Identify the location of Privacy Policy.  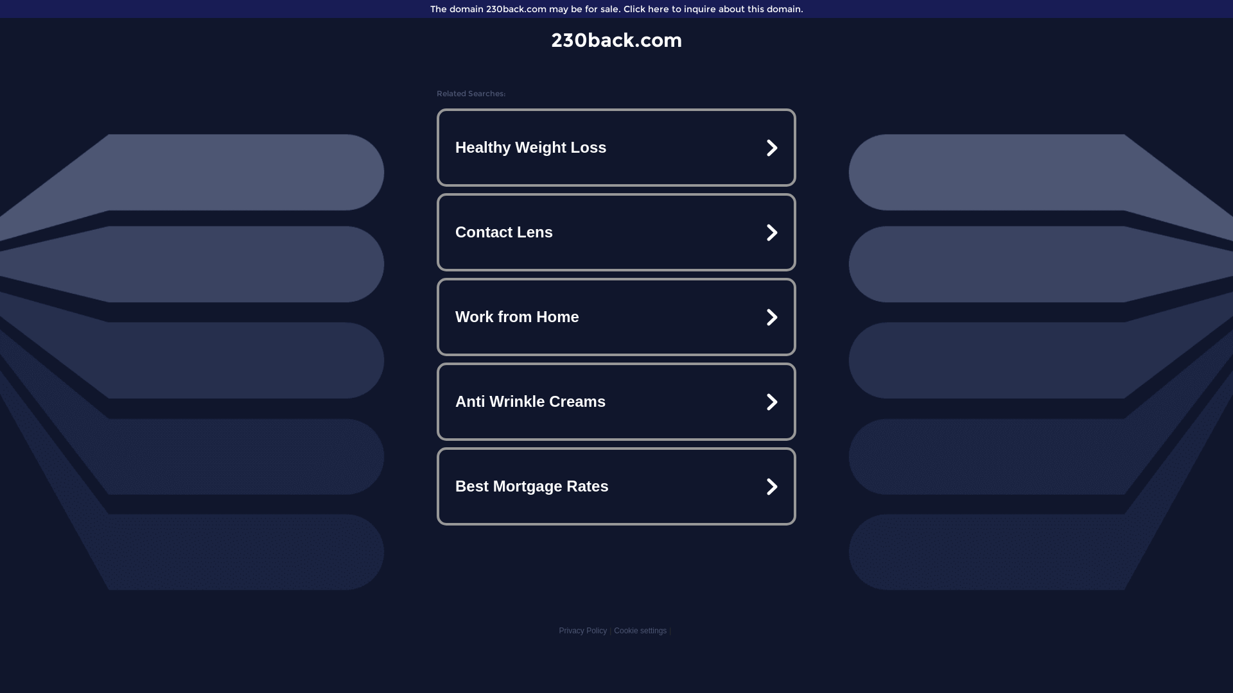
(583, 631).